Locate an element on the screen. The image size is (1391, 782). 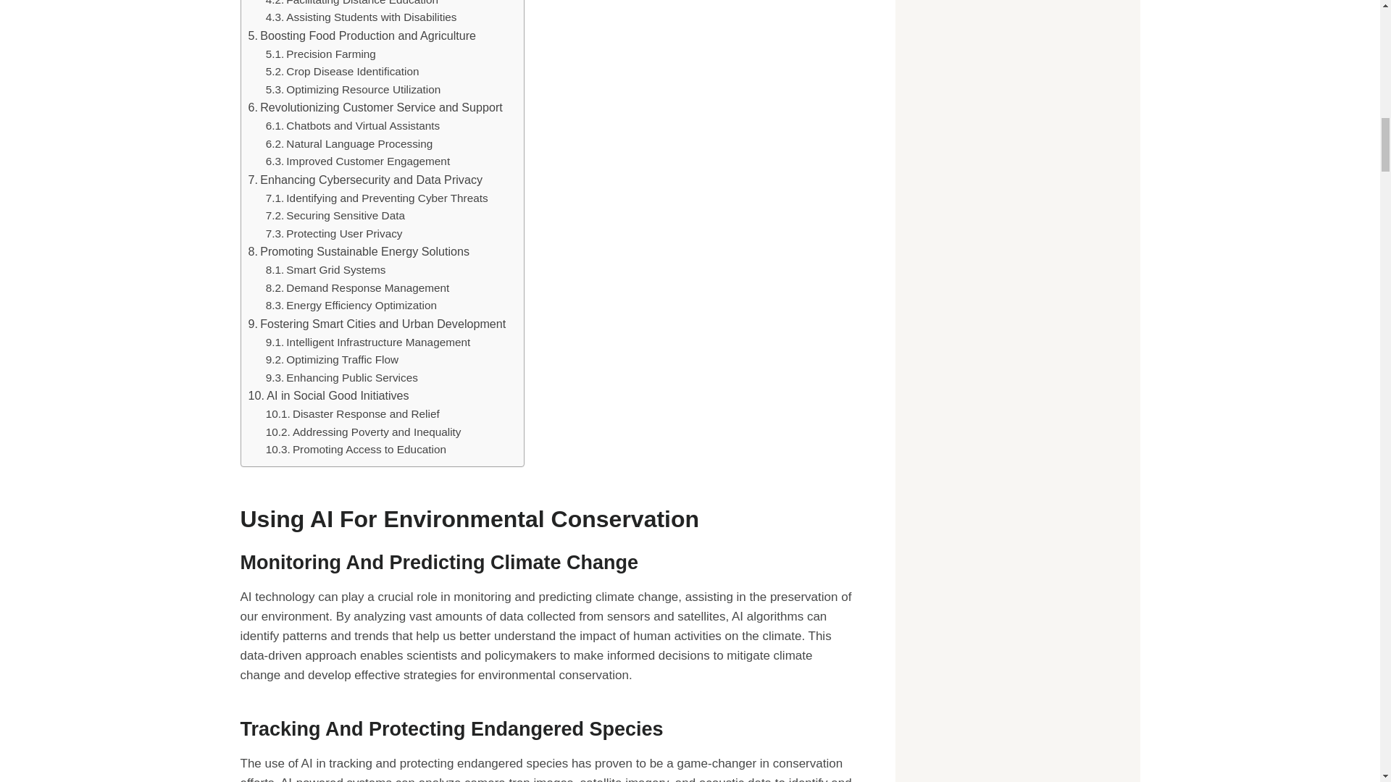
Enhancing Cybersecurity and Data Privacy is located at coordinates (365, 180).